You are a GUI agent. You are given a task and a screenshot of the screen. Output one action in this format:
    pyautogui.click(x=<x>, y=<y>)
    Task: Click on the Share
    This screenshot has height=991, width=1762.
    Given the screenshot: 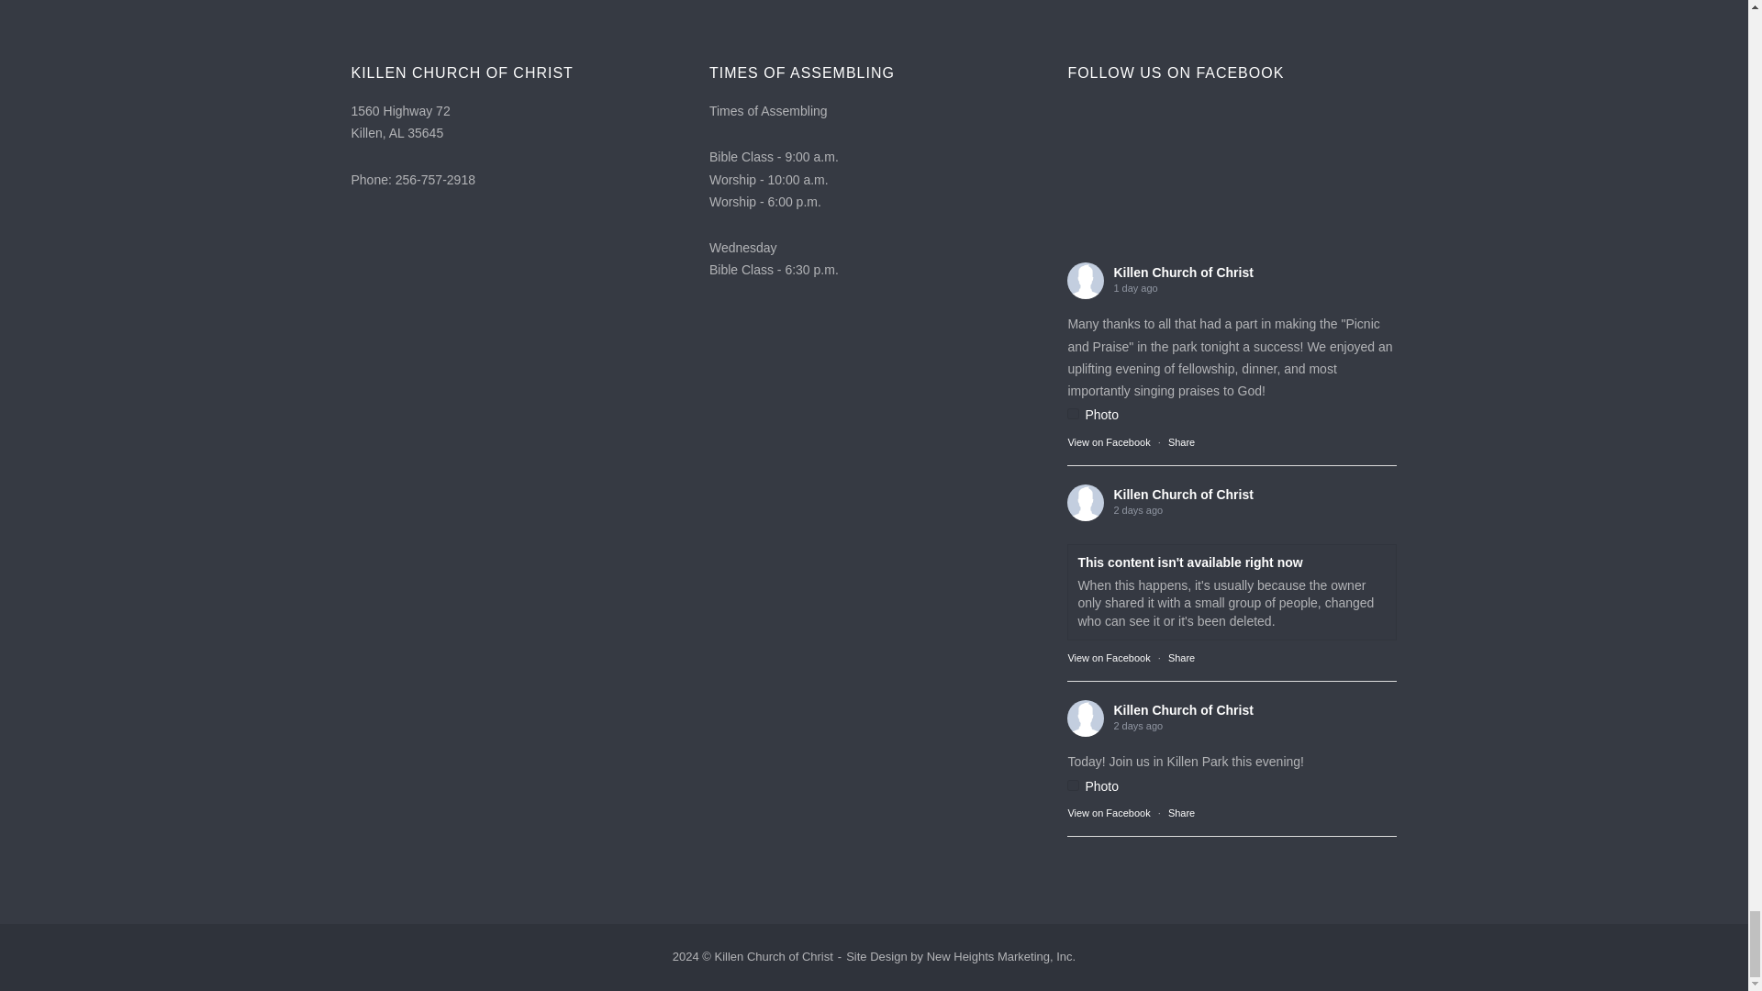 What is the action you would take?
    pyautogui.click(x=1180, y=442)
    